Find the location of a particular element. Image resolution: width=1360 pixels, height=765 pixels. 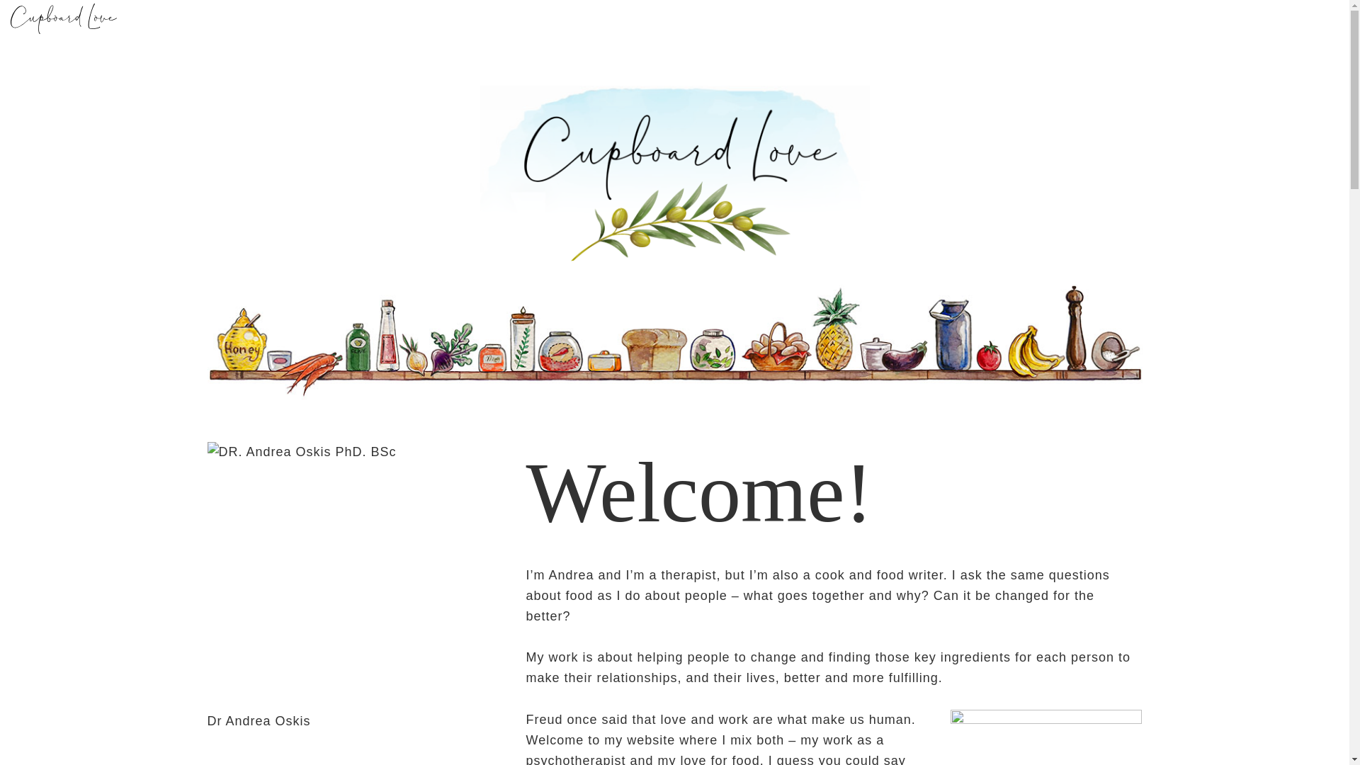

ASK ANDREA is located at coordinates (691, 21).